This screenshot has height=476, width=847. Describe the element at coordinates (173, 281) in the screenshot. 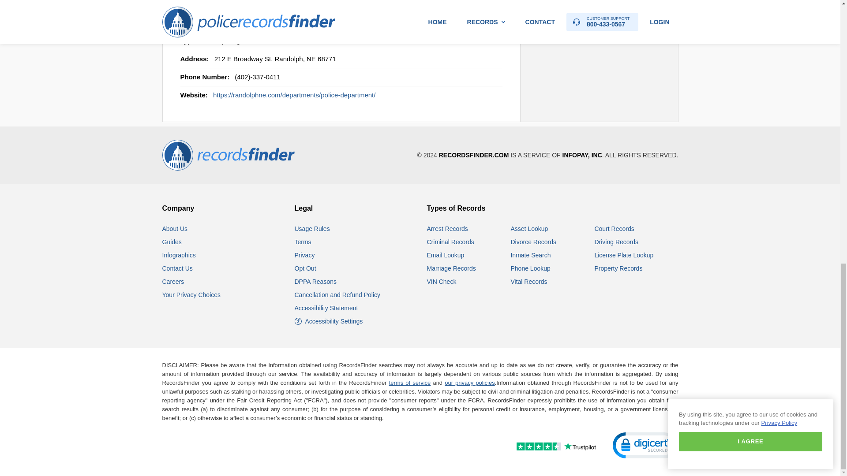

I see `Careers at RecordsFinder.com` at that location.